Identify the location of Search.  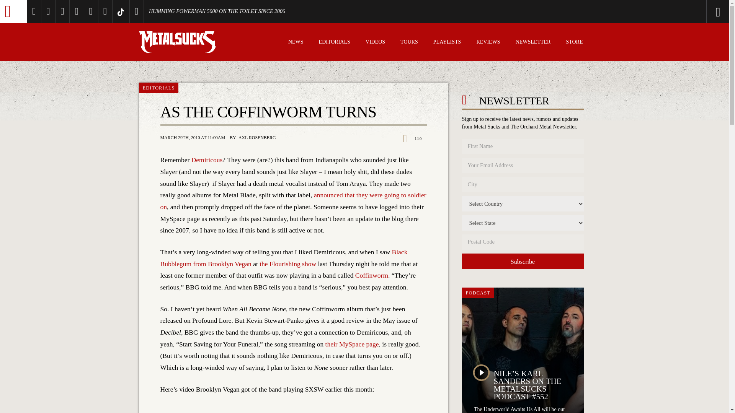
(687, 11).